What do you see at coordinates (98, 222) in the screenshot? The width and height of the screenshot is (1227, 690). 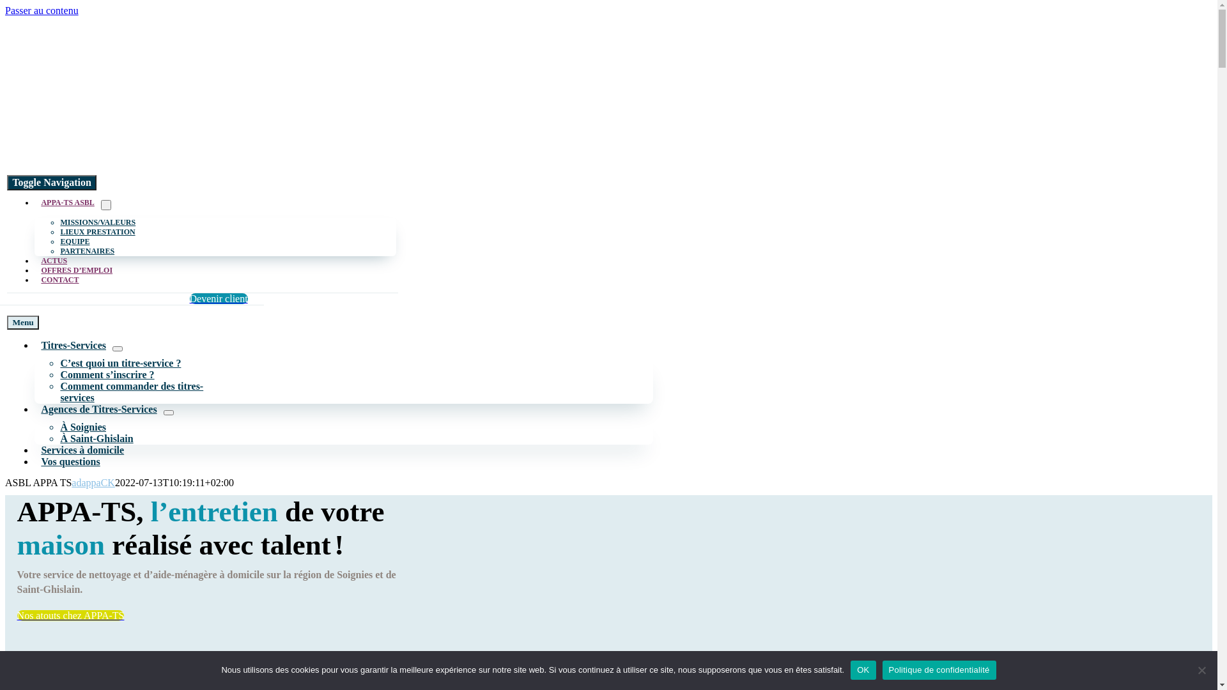 I see `MISSIONS/VALEURS` at bounding box center [98, 222].